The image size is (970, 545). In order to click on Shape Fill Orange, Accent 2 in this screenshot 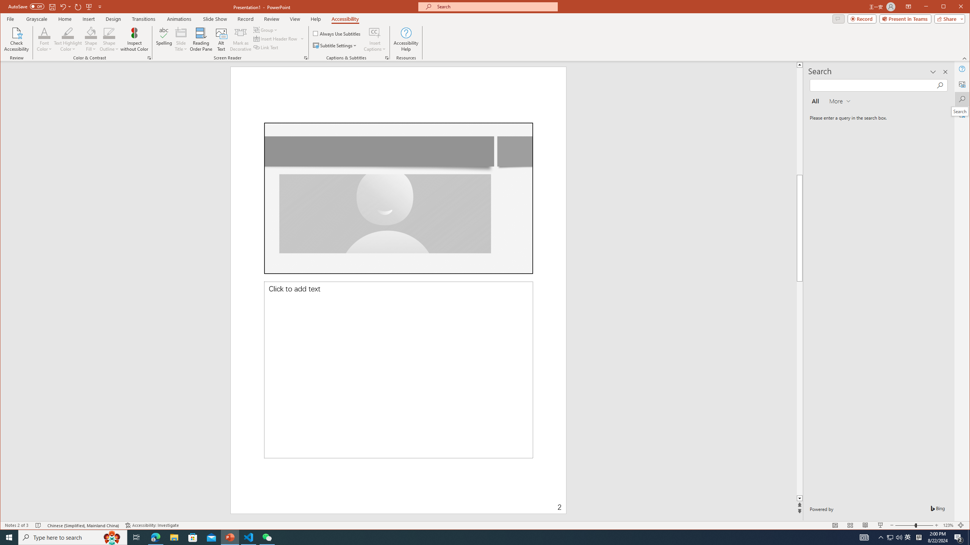, I will do `click(91, 33)`.